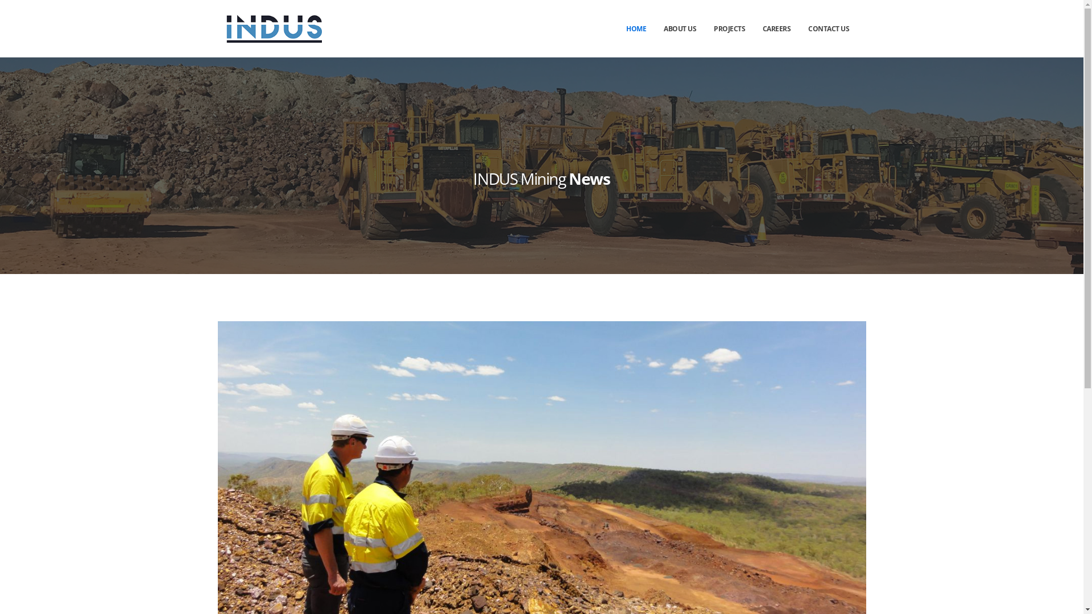  Describe the element at coordinates (636, 29) in the screenshot. I see `HOME` at that location.